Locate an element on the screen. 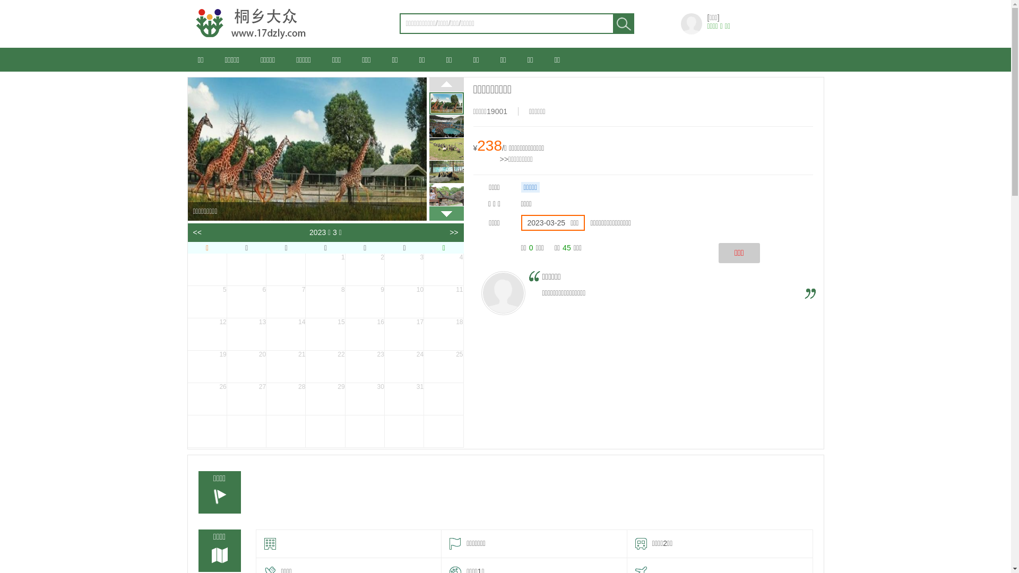  << is located at coordinates (197, 232).